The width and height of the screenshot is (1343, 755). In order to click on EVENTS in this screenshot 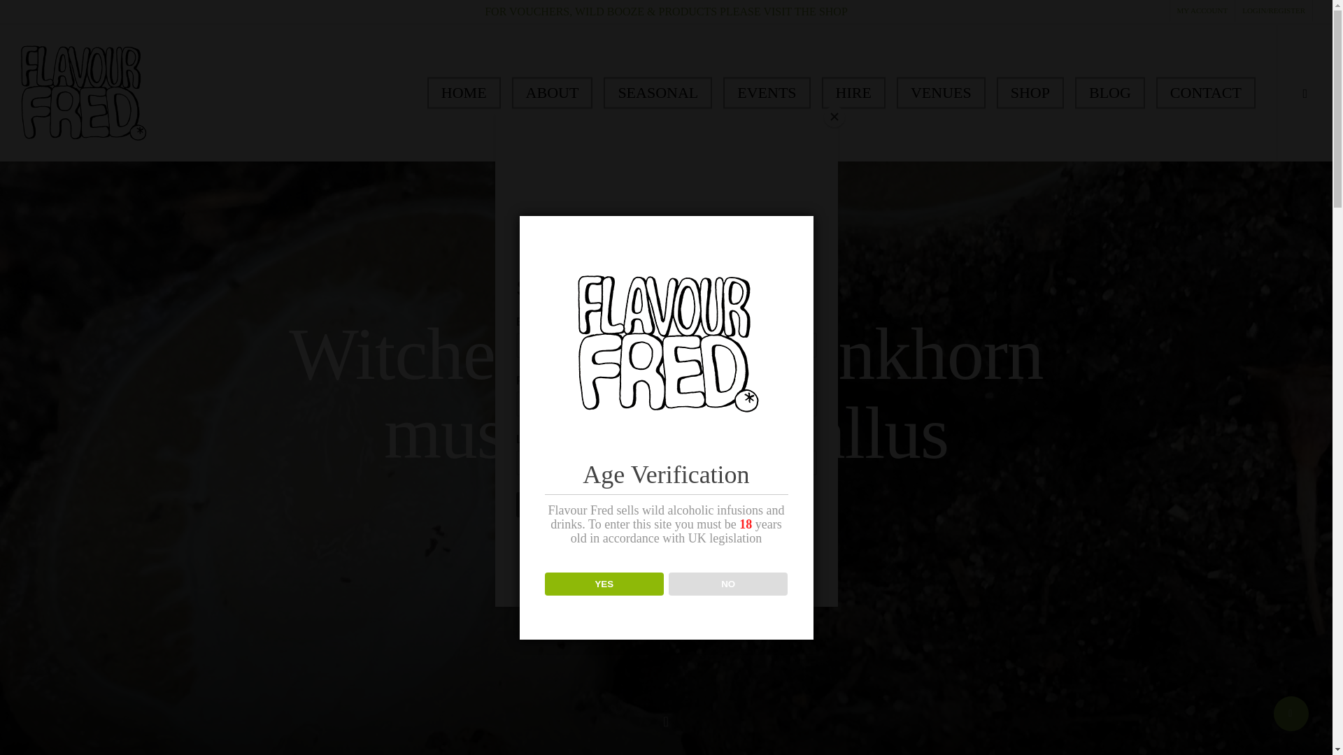, I will do `click(767, 92)`.